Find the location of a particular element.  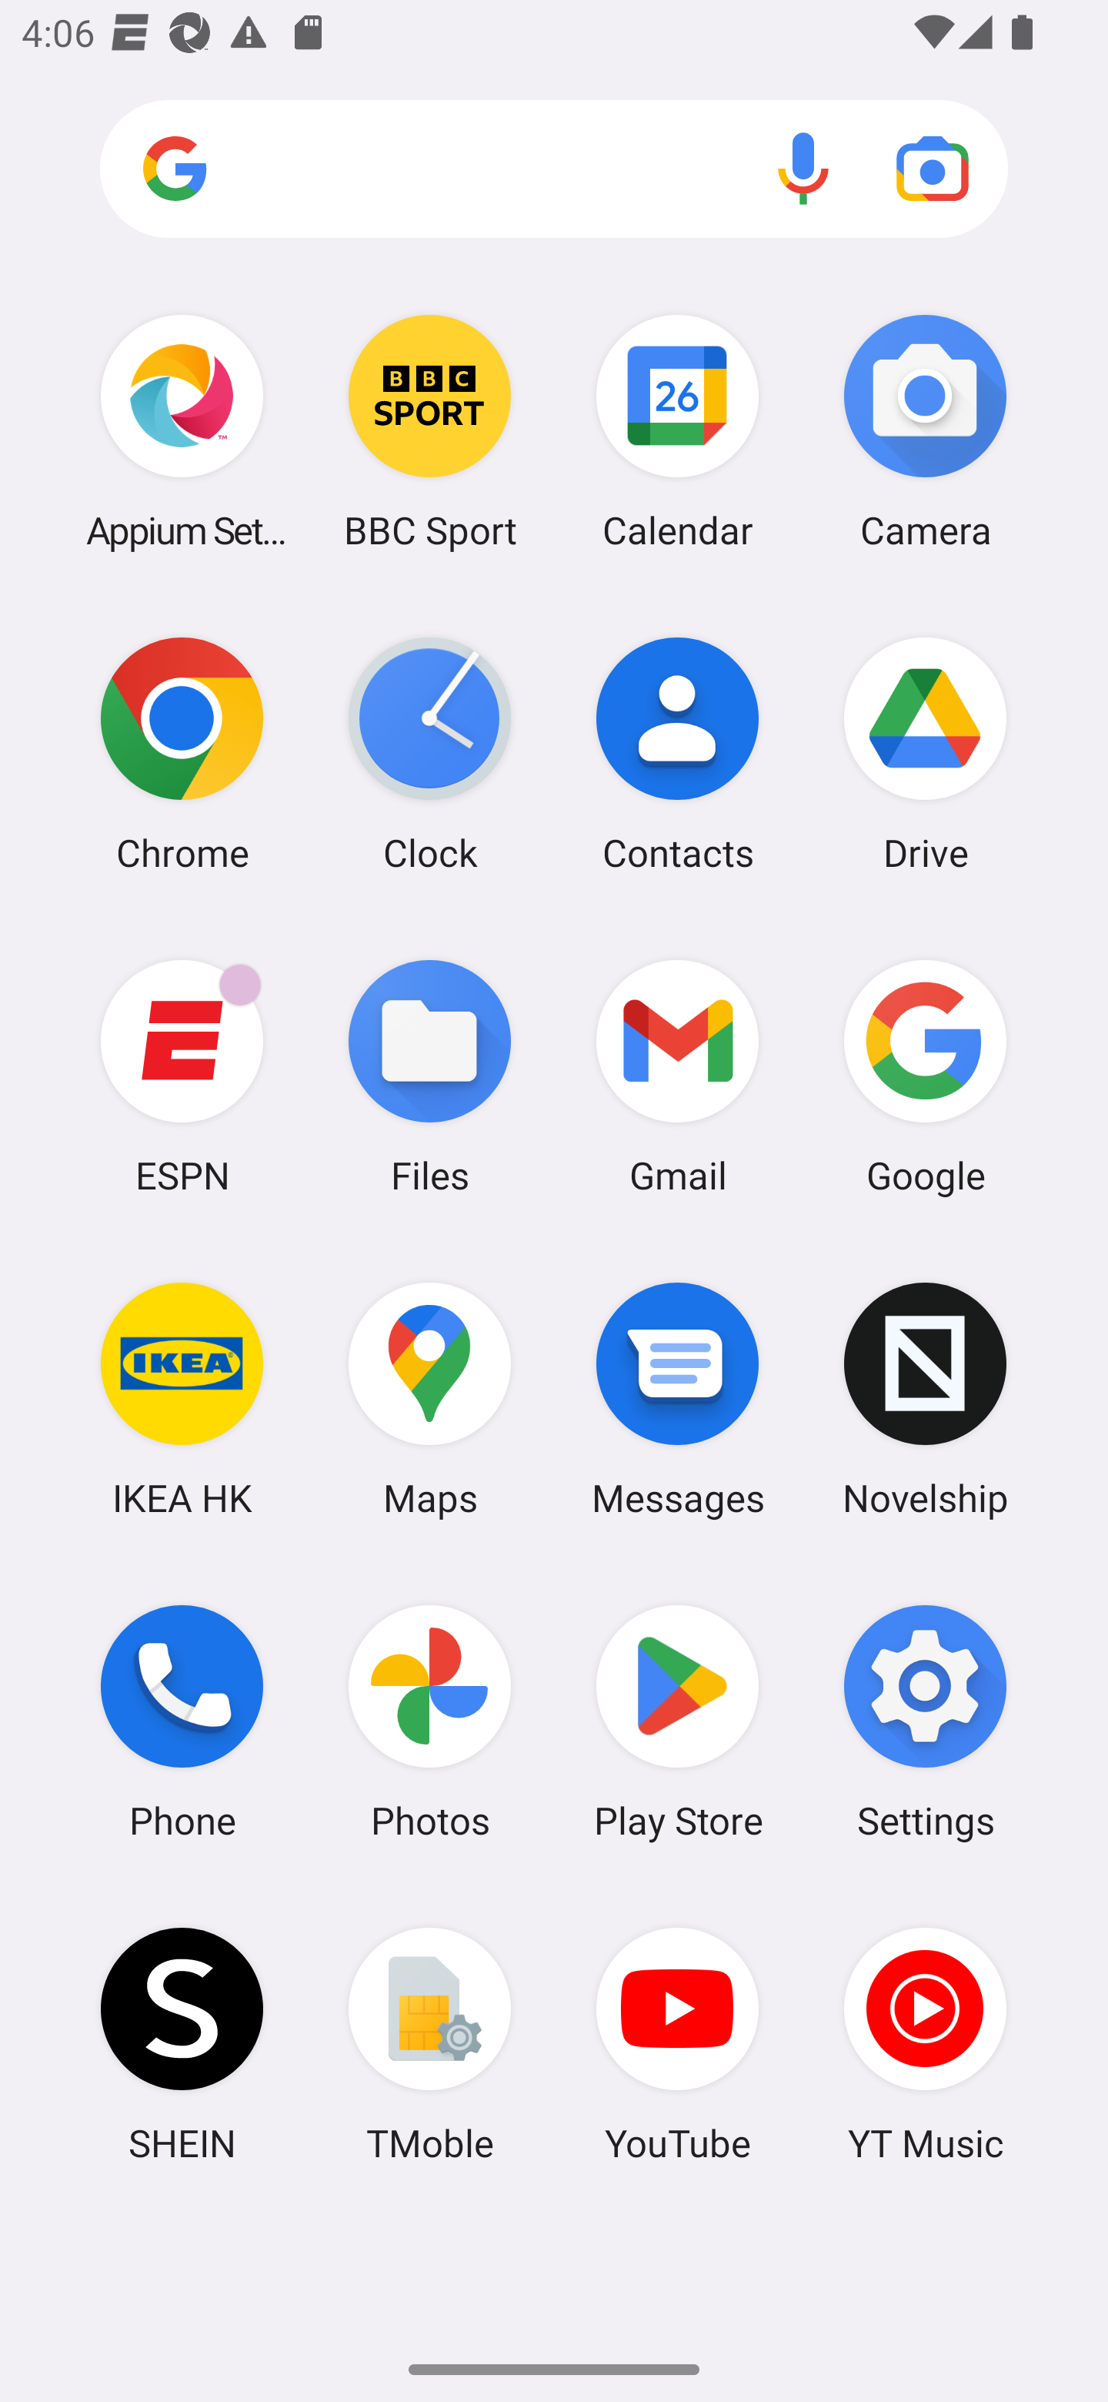

Camera is located at coordinates (925, 431).